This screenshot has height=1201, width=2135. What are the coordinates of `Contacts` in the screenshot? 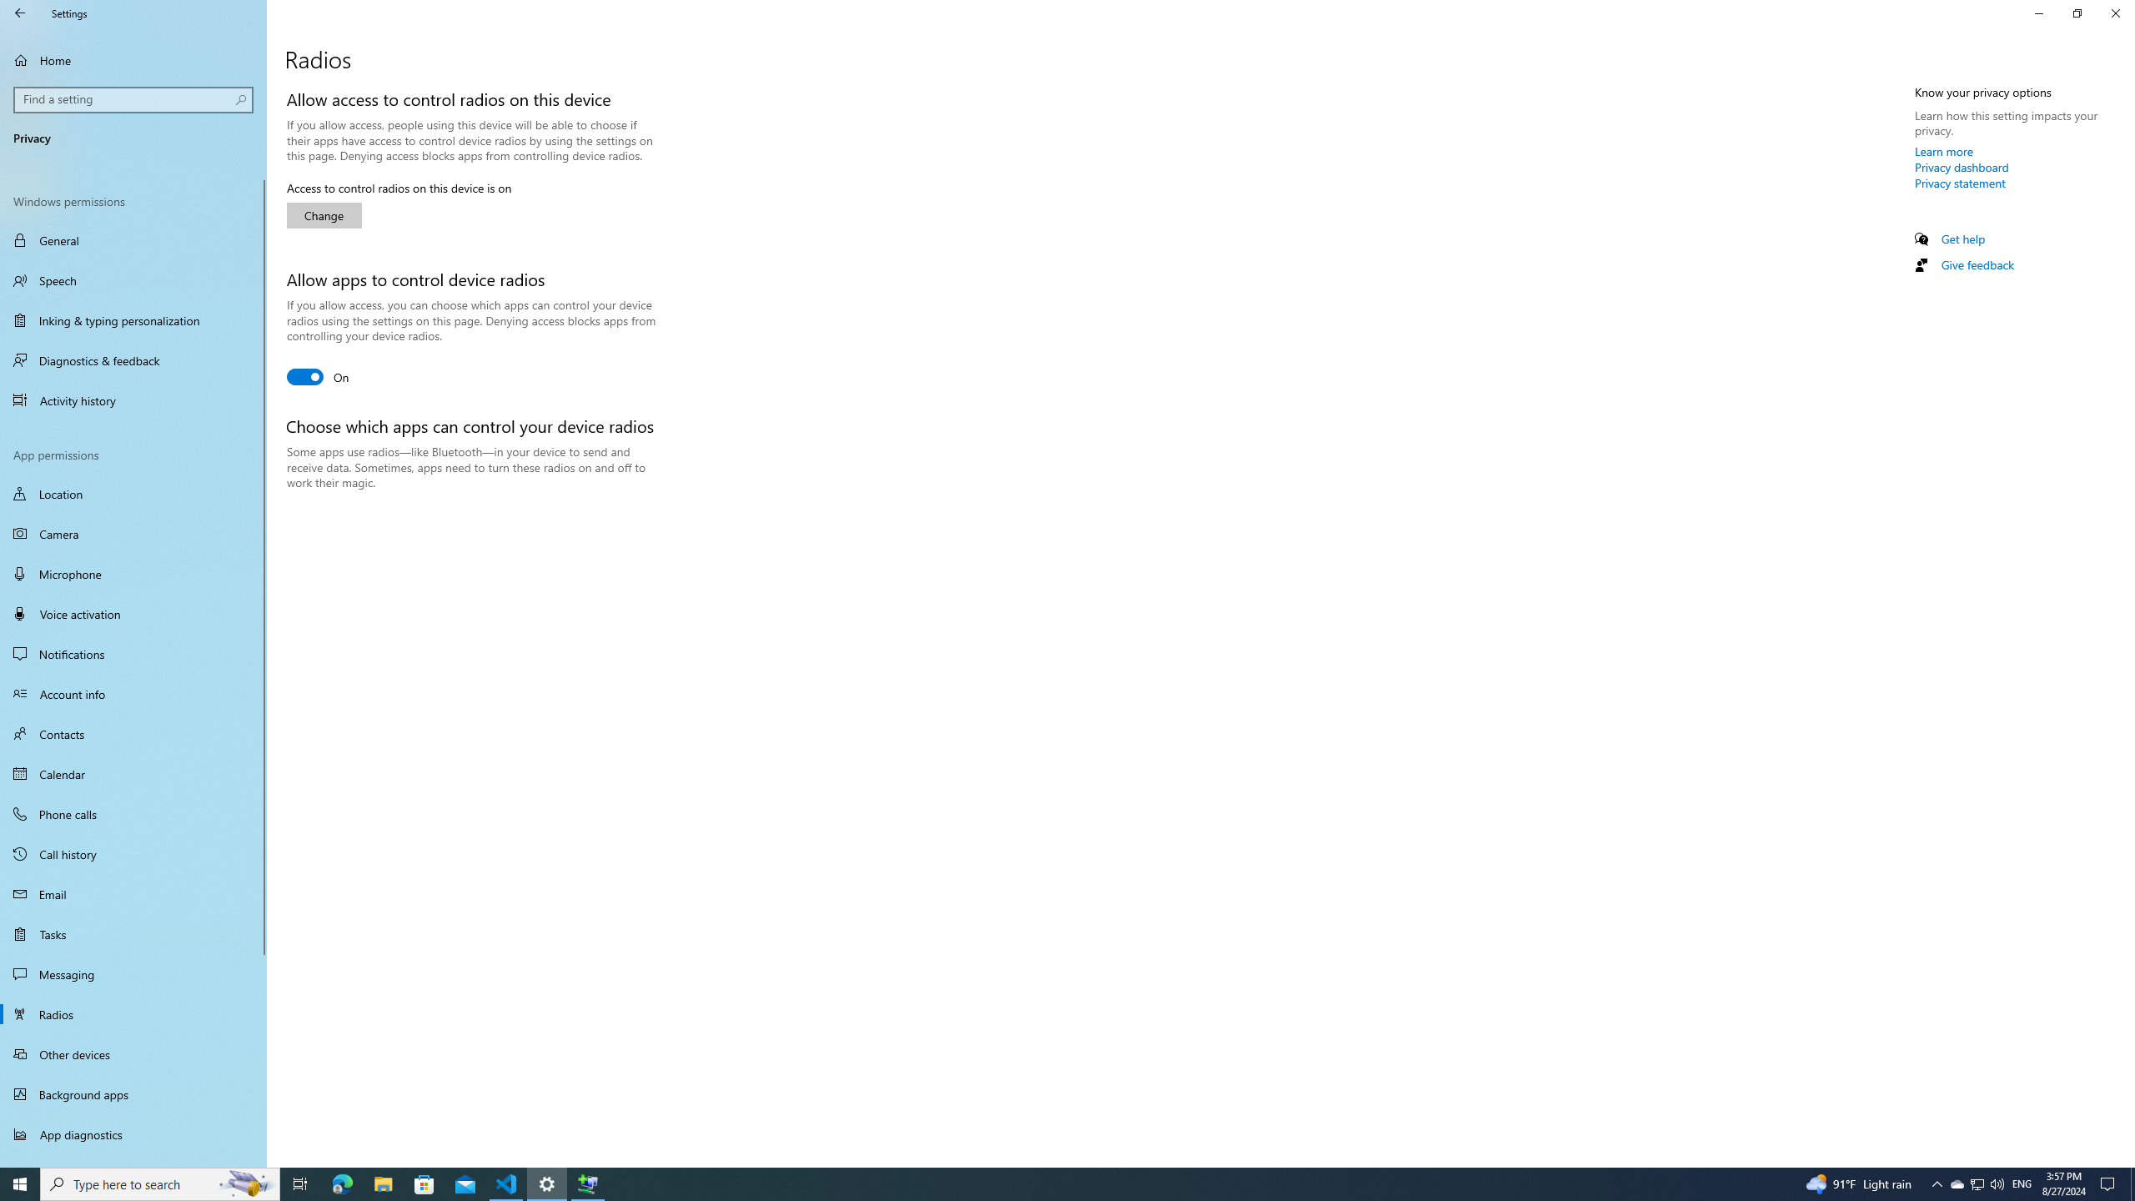 It's located at (133, 734).